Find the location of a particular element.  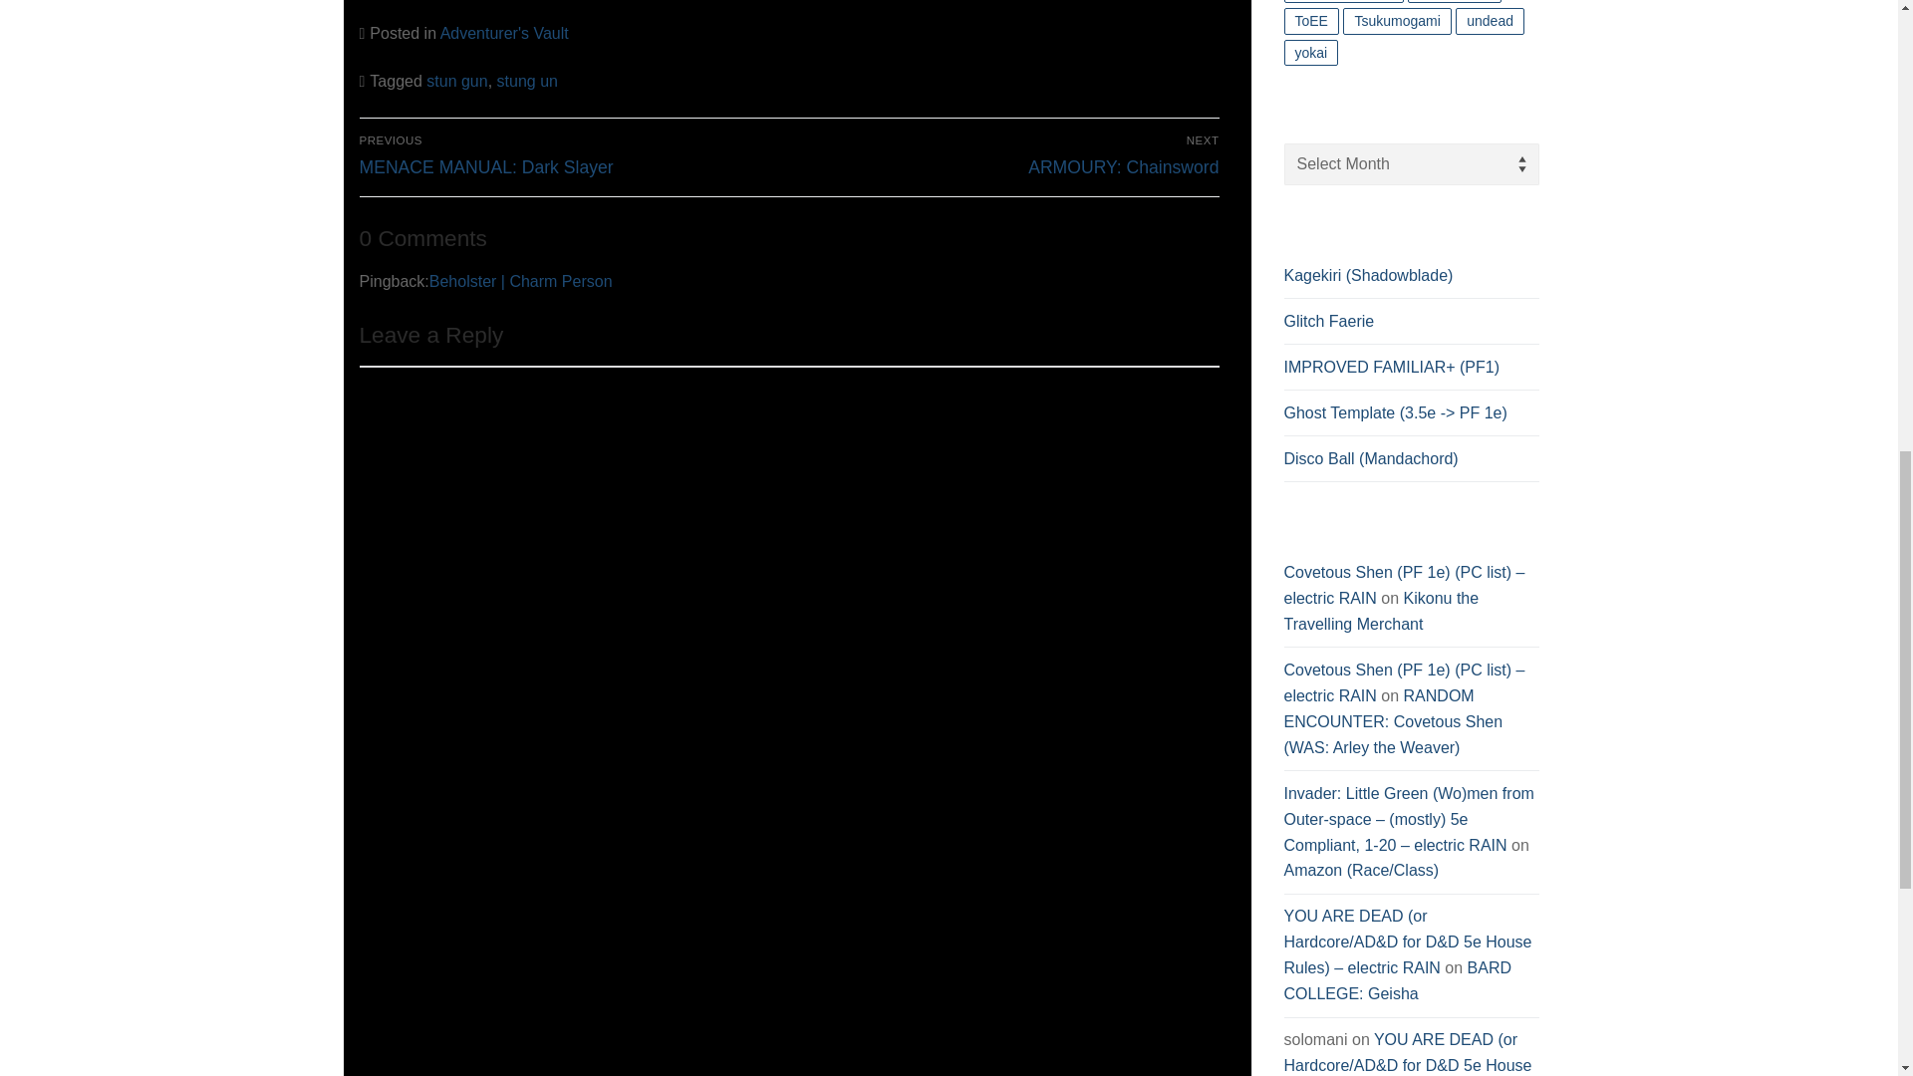

Adventurer's Vault is located at coordinates (528, 81).